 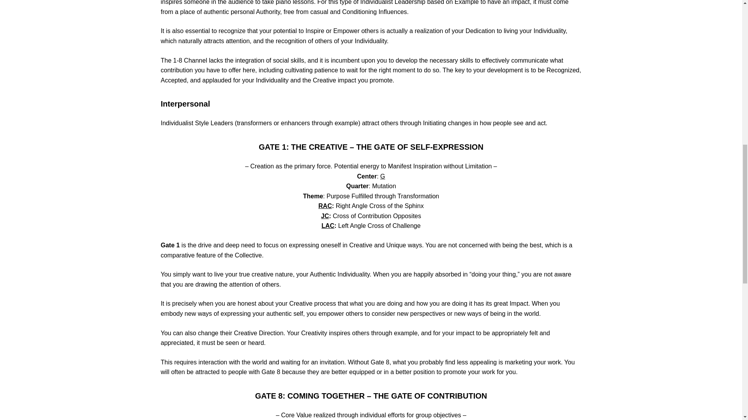 What do you see at coordinates (325, 205) in the screenshot?
I see `RAC` at bounding box center [325, 205].